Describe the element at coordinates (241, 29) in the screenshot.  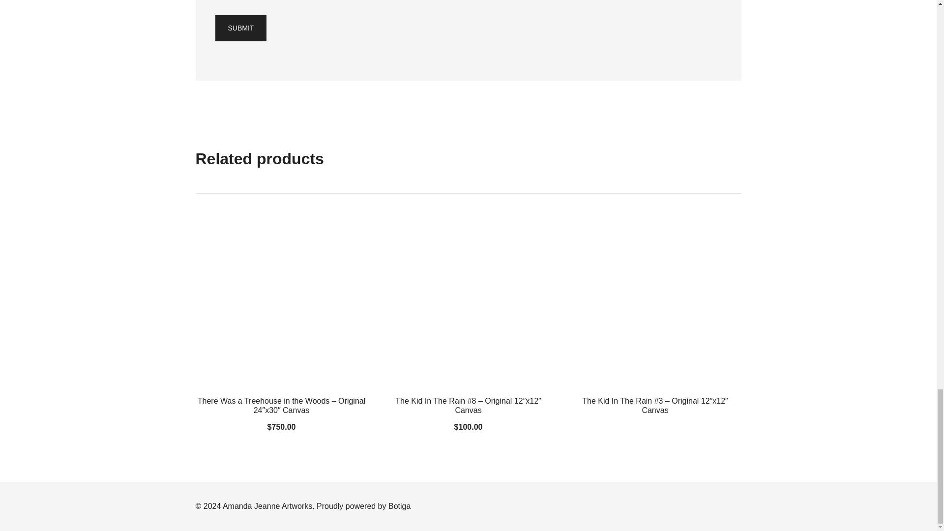
I see `Submit` at that location.